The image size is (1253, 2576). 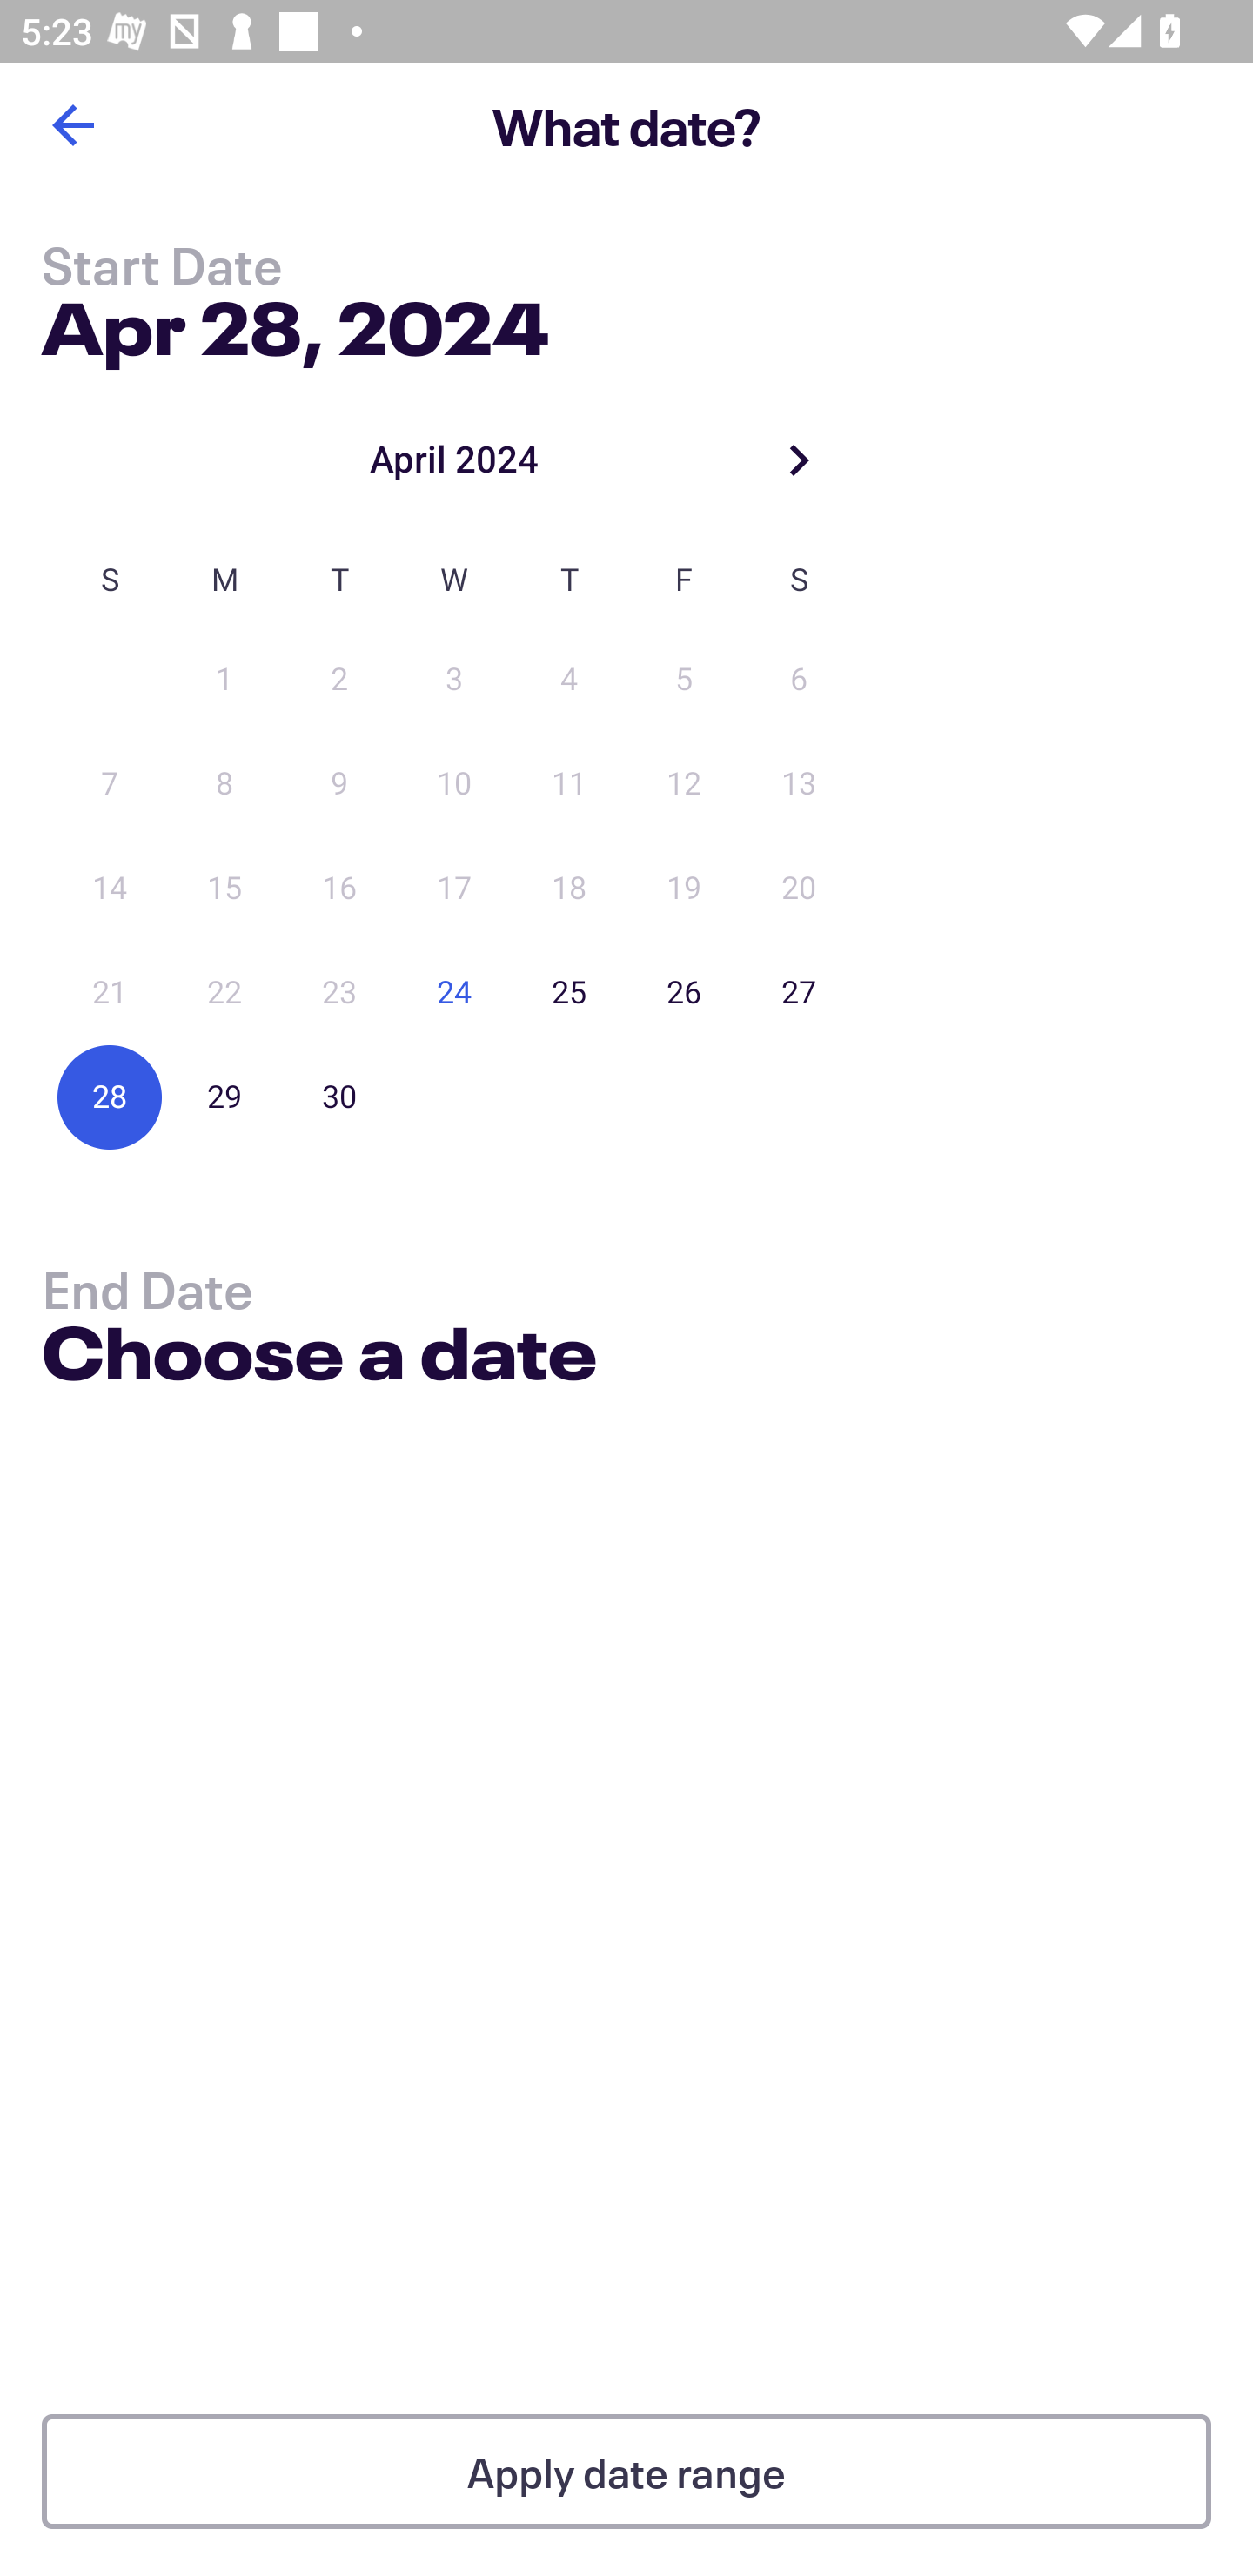 What do you see at coordinates (626, 2472) in the screenshot?
I see `Apply date range` at bounding box center [626, 2472].